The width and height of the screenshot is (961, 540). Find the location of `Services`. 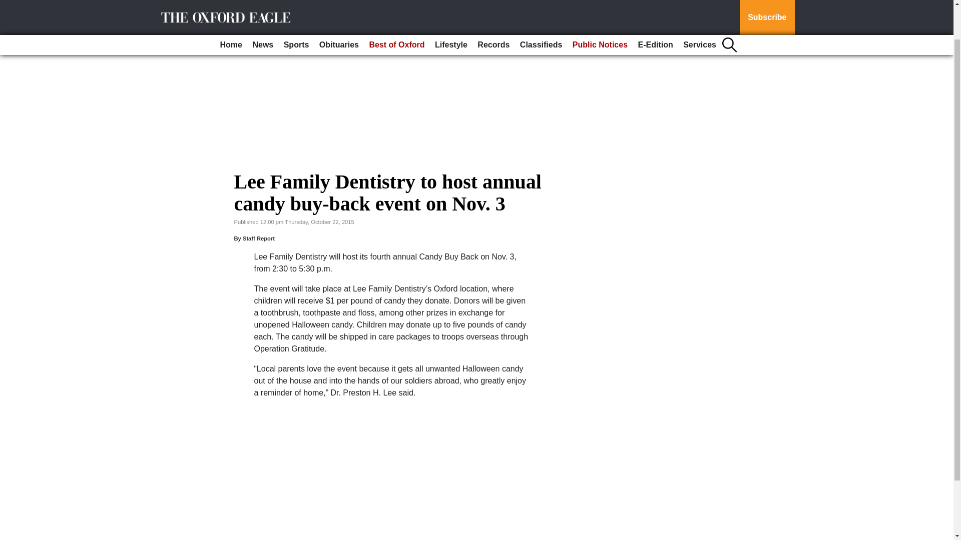

Services is located at coordinates (700, 8).